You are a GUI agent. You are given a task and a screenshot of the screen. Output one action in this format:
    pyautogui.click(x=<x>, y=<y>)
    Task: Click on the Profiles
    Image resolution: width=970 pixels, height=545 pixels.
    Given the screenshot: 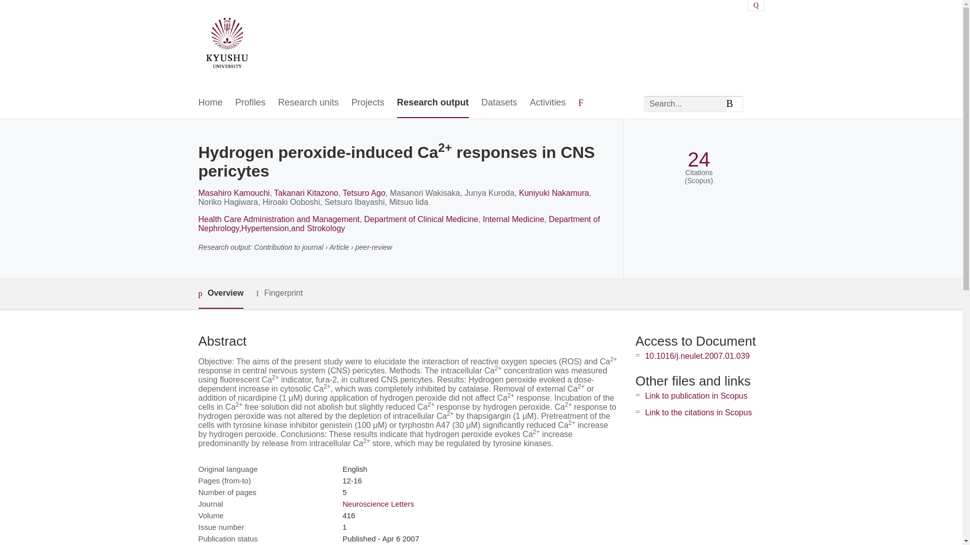 What is the action you would take?
    pyautogui.click(x=251, y=103)
    